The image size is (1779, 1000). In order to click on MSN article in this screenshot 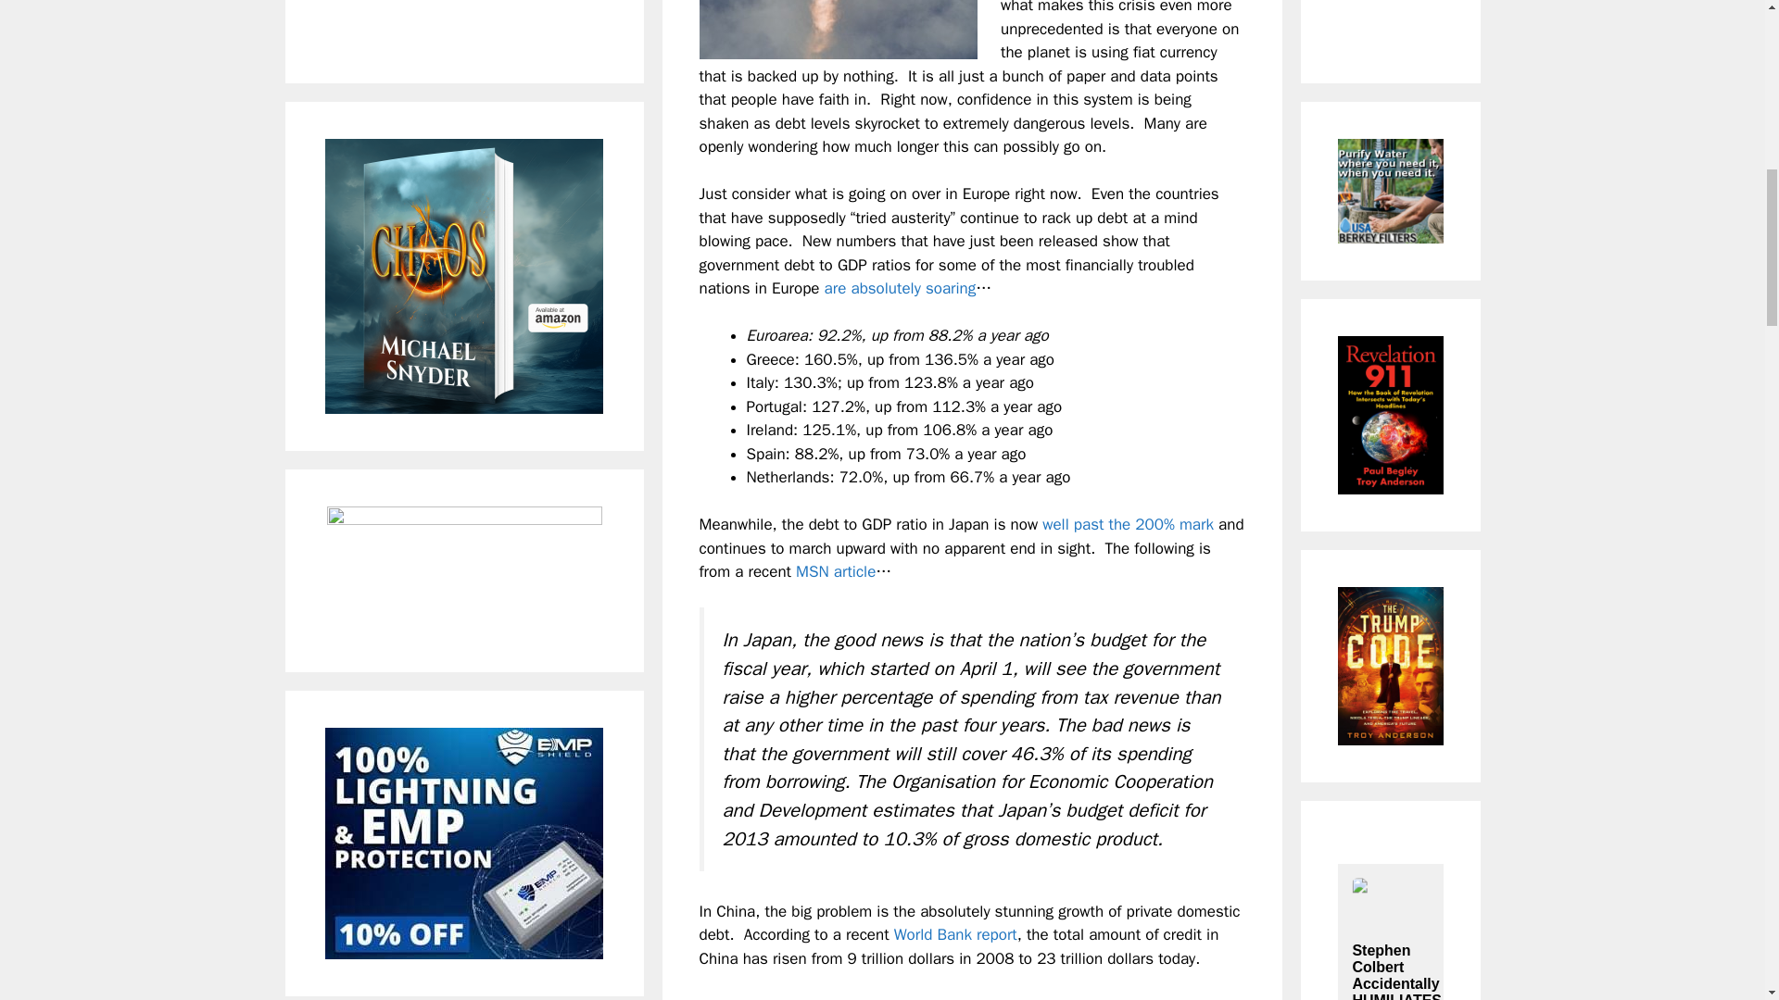, I will do `click(835, 570)`.